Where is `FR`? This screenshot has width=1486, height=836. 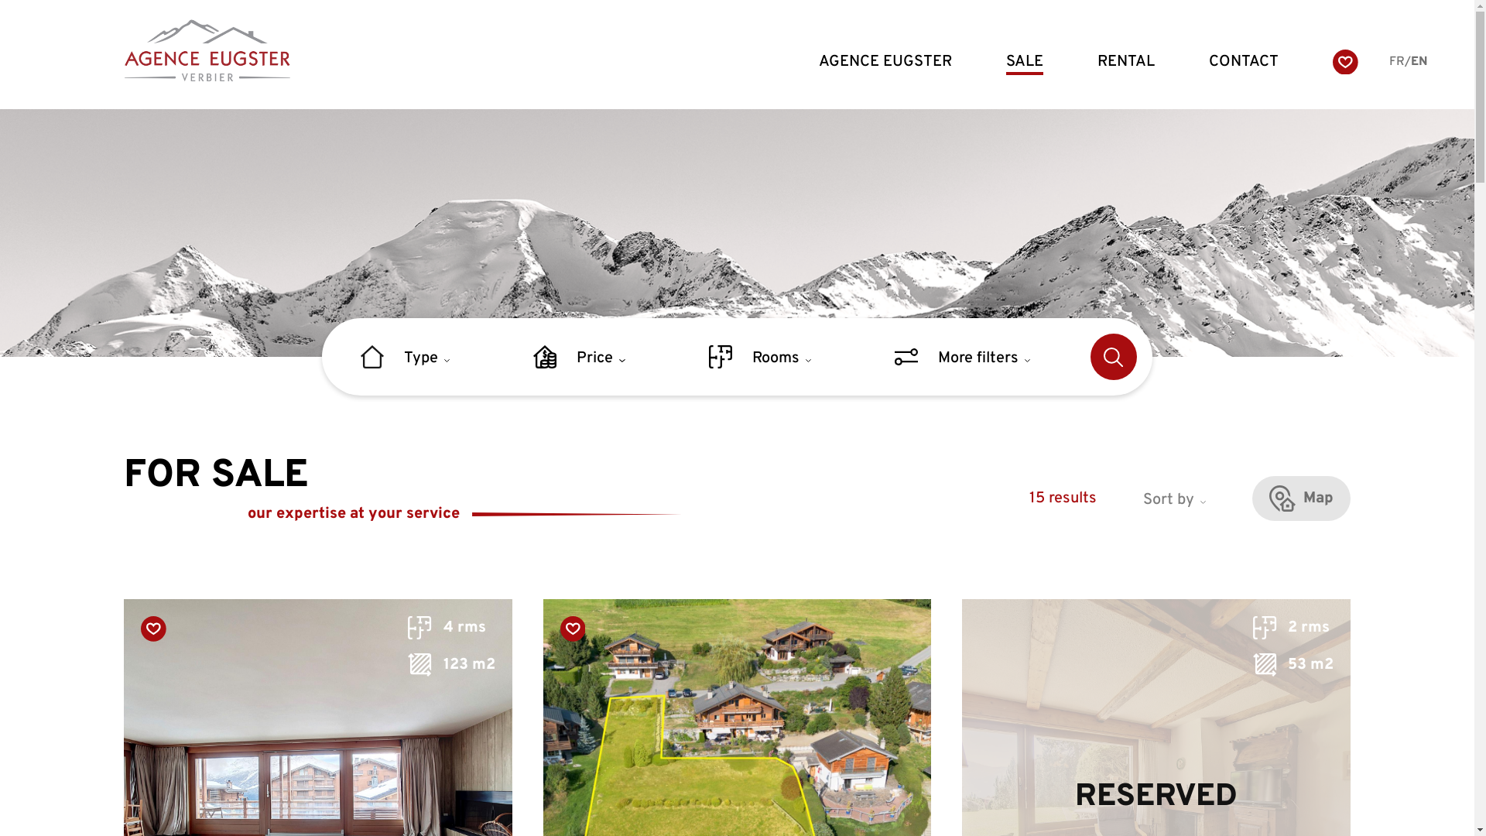 FR is located at coordinates (1397, 62).